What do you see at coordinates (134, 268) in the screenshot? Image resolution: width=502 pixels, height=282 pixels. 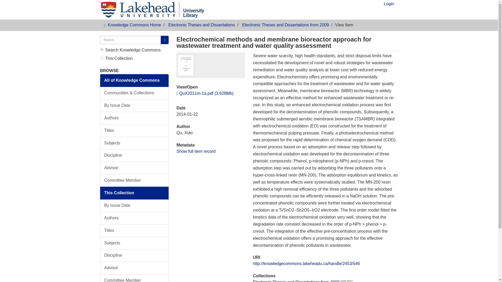 I see `Advisor` at bounding box center [134, 268].